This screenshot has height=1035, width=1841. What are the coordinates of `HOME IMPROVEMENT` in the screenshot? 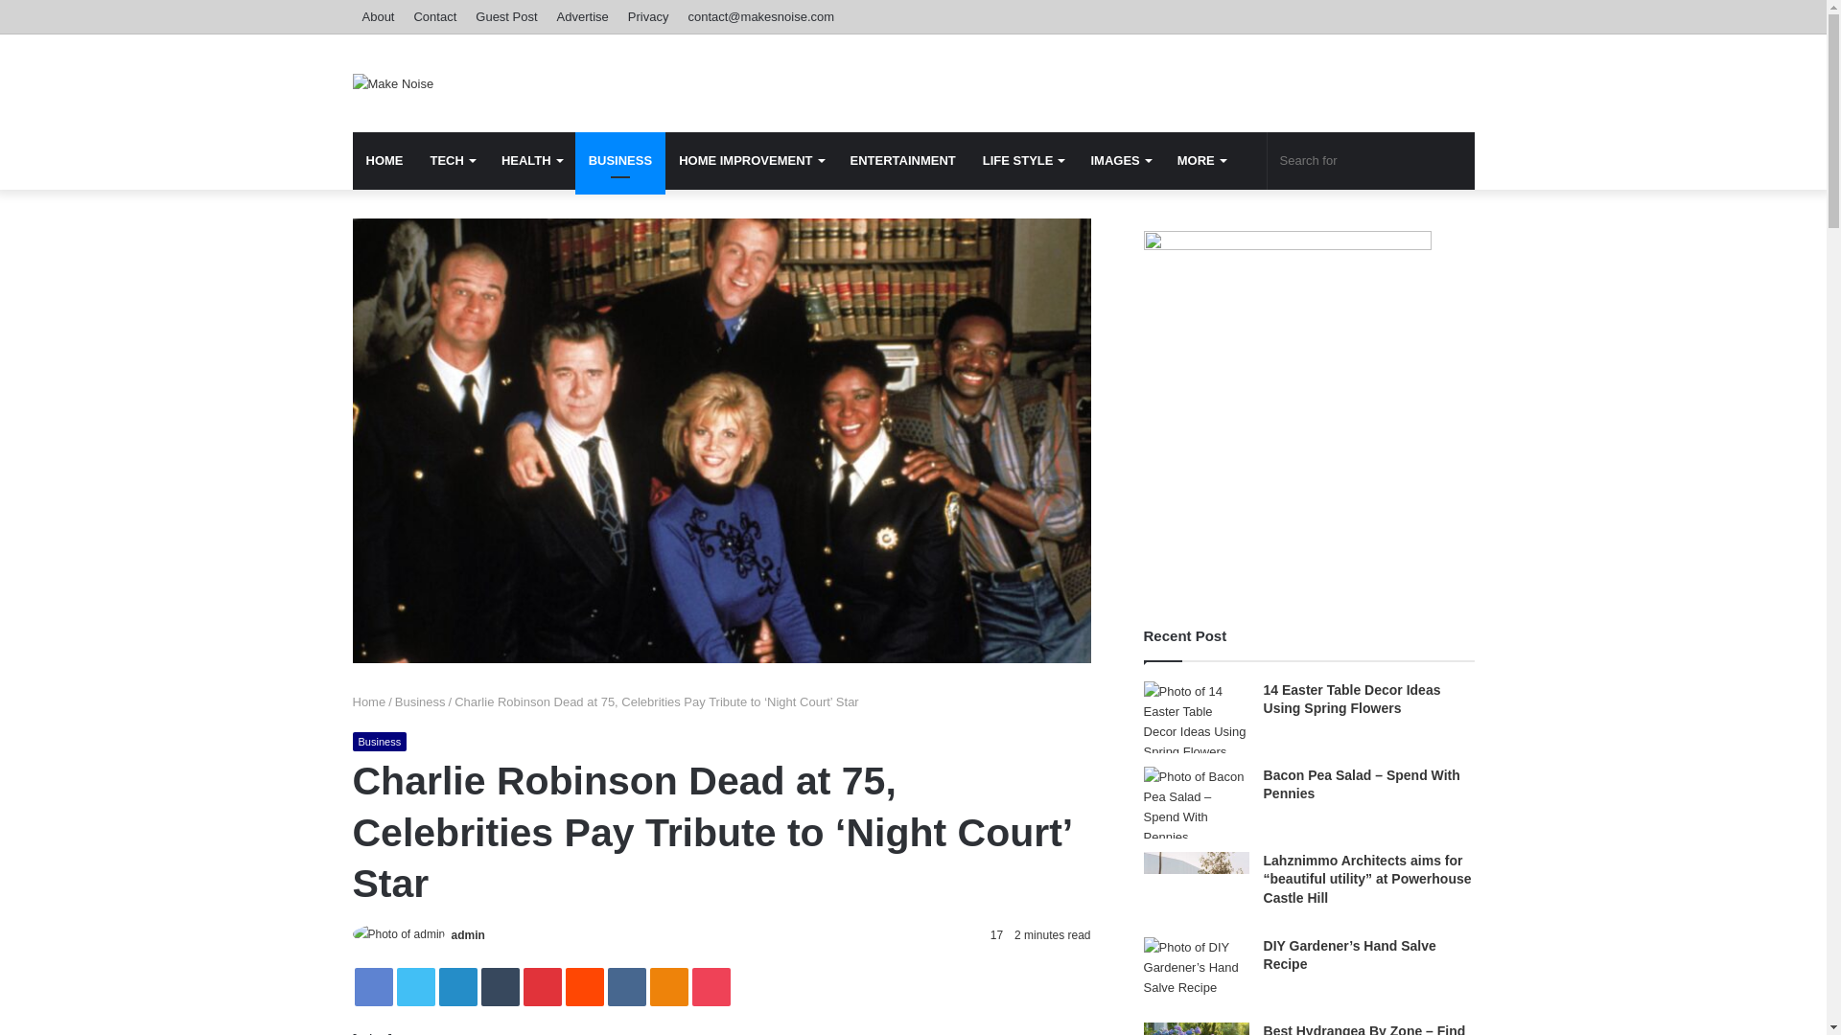 It's located at (750, 161).